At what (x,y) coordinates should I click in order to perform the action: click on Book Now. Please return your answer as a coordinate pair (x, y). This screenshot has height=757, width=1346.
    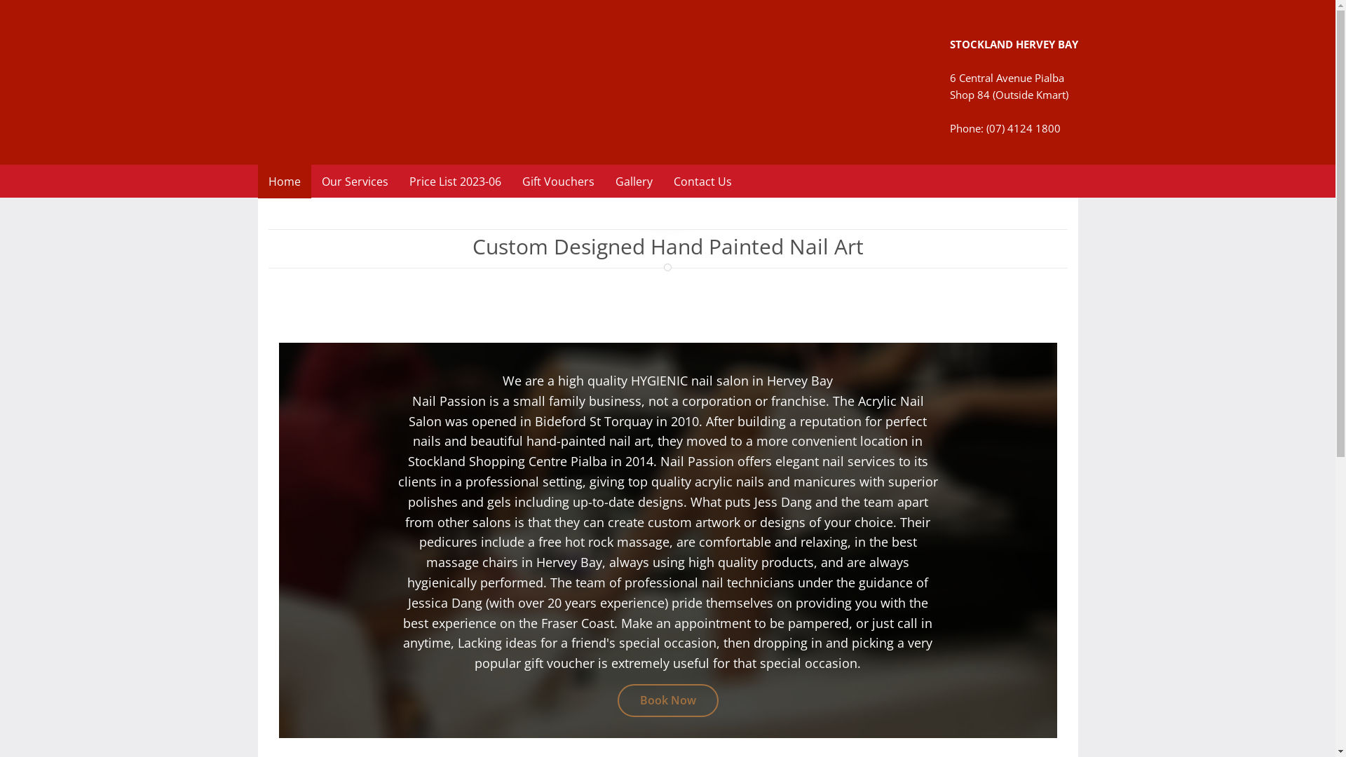
    Looking at the image, I should click on (667, 701).